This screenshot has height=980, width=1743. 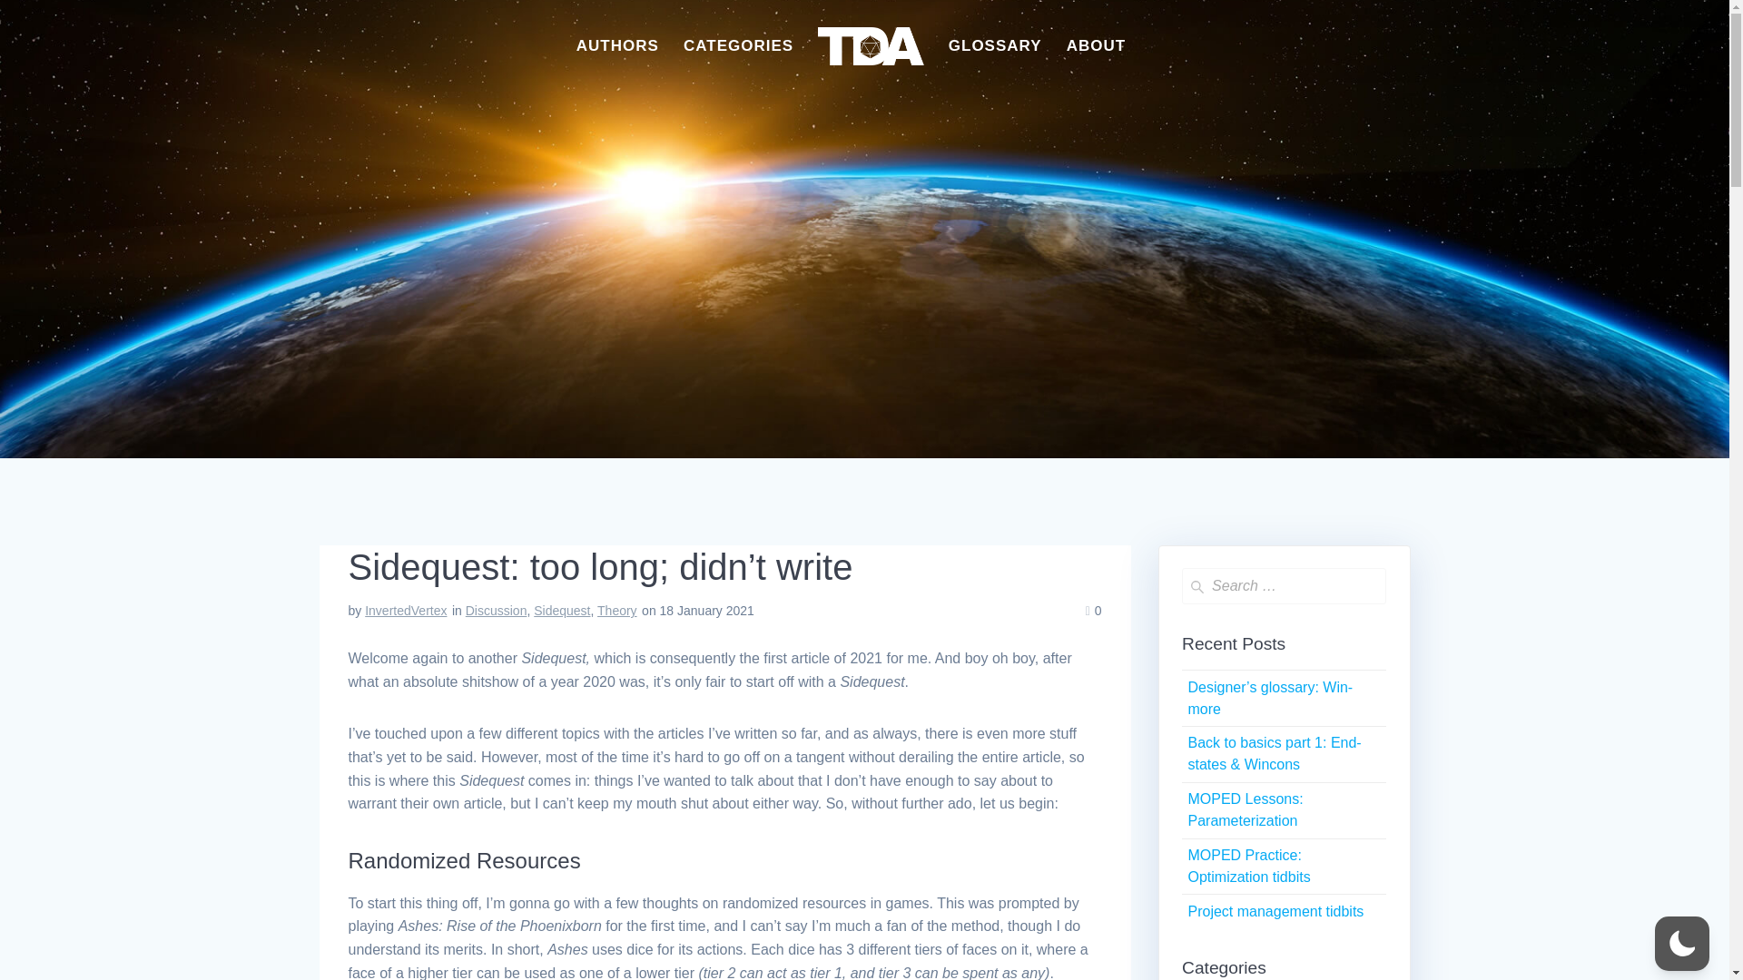 What do you see at coordinates (405, 611) in the screenshot?
I see `Posts by InvertedVertex` at bounding box center [405, 611].